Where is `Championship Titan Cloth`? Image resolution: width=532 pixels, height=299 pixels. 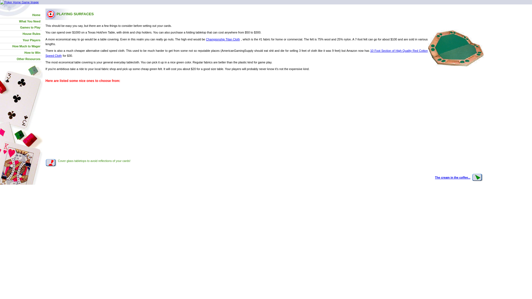 Championship Titan Cloth is located at coordinates (223, 39).